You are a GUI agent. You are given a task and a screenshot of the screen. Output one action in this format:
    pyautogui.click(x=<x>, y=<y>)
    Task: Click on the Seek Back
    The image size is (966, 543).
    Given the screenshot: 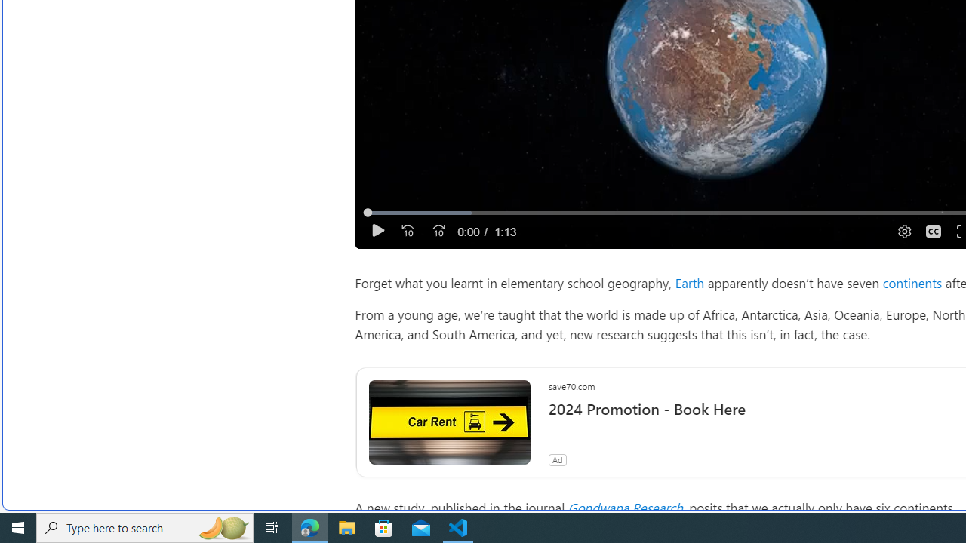 What is the action you would take?
    pyautogui.click(x=408, y=231)
    